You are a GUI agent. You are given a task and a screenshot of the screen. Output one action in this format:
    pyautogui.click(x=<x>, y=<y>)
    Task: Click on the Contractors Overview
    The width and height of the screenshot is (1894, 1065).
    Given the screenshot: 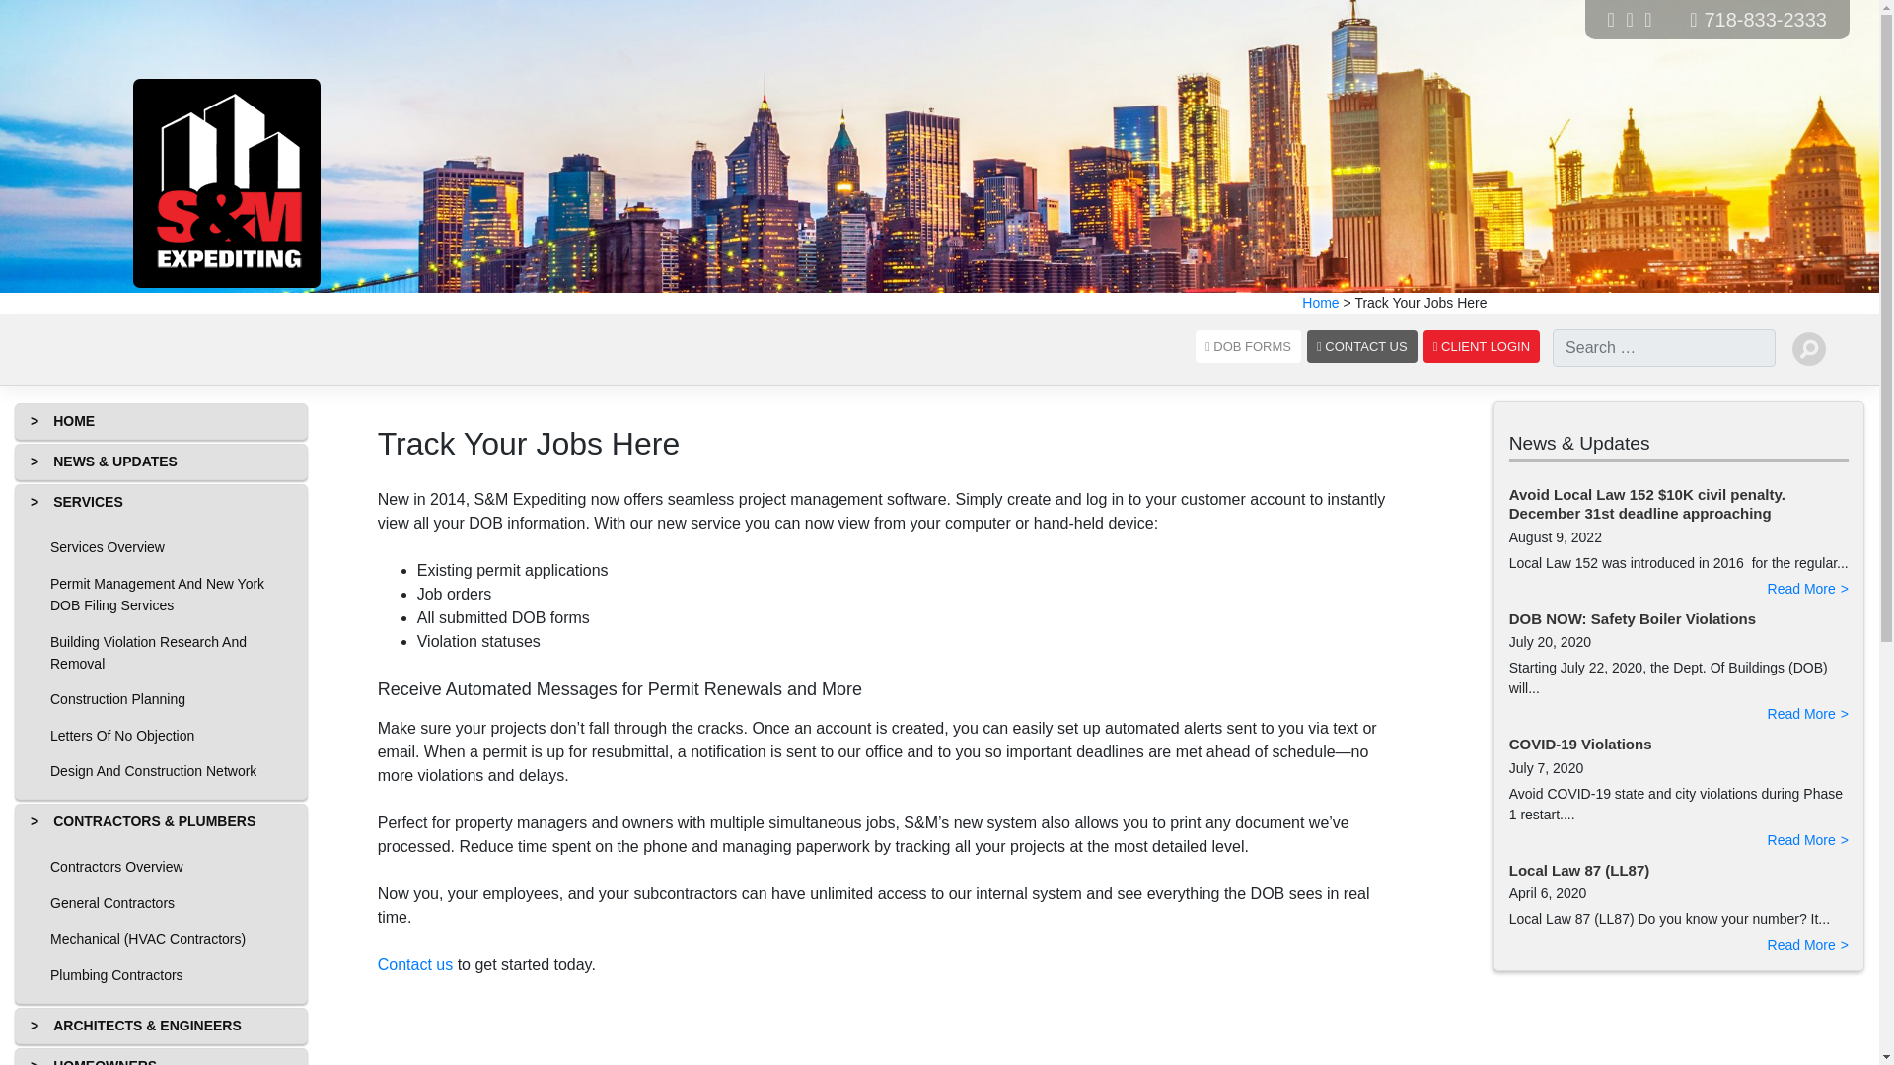 What is the action you would take?
    pyautogui.click(x=161, y=866)
    